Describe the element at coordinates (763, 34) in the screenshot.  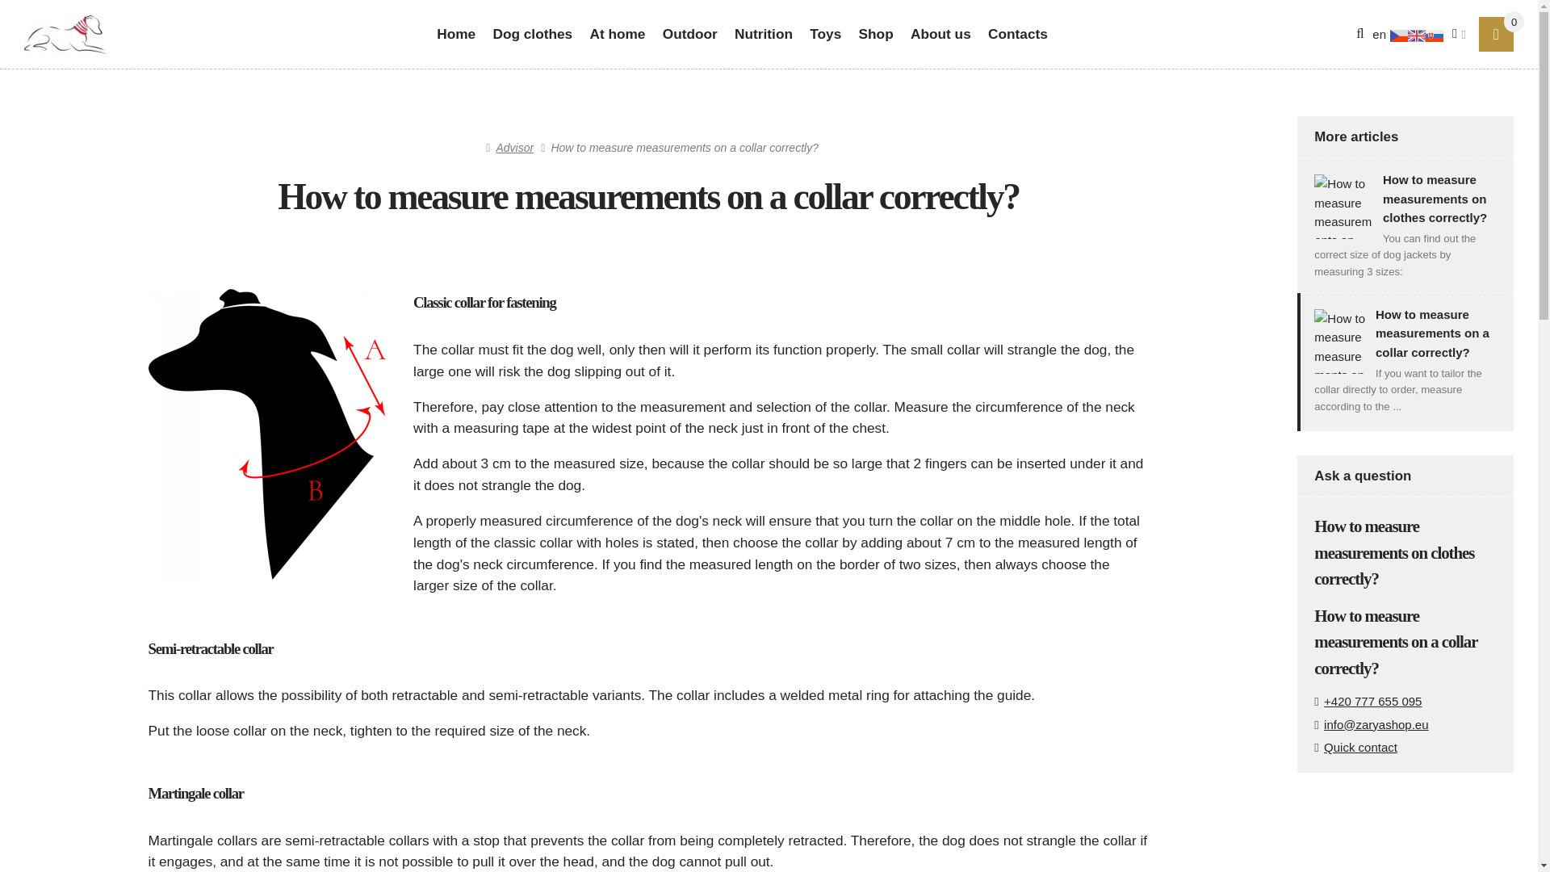
I see `Nutrition` at that location.